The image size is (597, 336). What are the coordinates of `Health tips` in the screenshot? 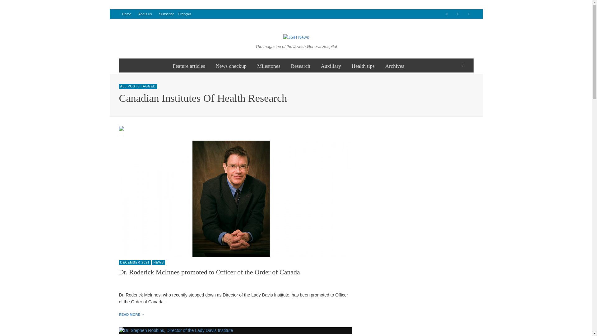 It's located at (363, 65).